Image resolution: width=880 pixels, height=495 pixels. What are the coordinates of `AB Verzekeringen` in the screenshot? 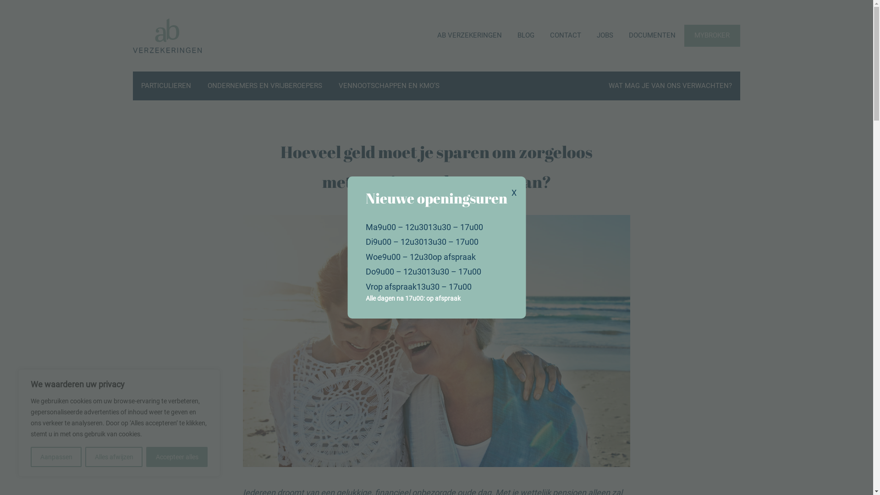 It's located at (97, 52).